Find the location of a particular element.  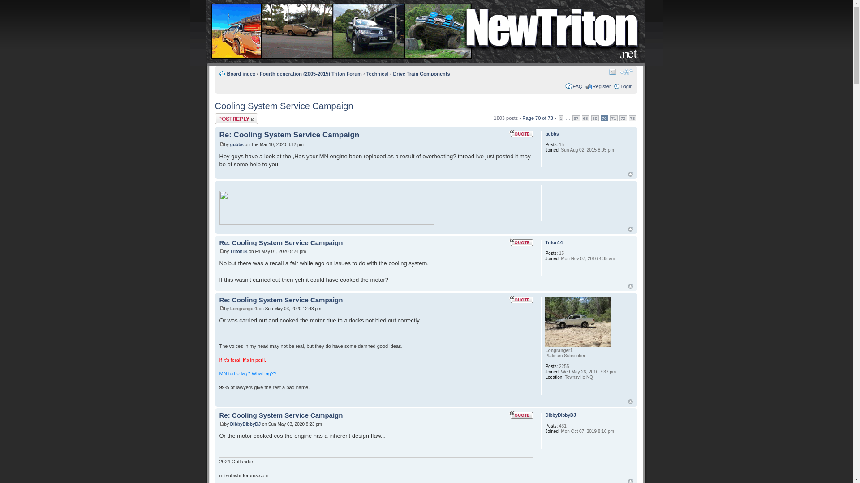

Triton14 is located at coordinates (554, 242).